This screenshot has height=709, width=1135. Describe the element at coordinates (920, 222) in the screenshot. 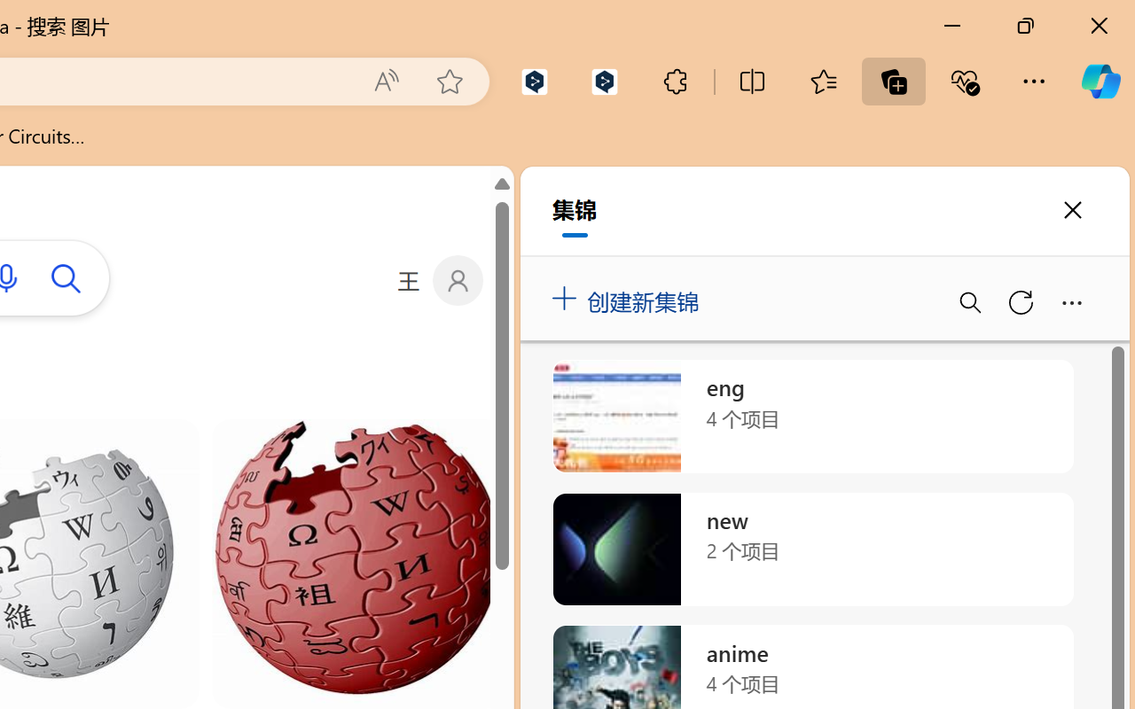

I see `Czech (detected)` at that location.